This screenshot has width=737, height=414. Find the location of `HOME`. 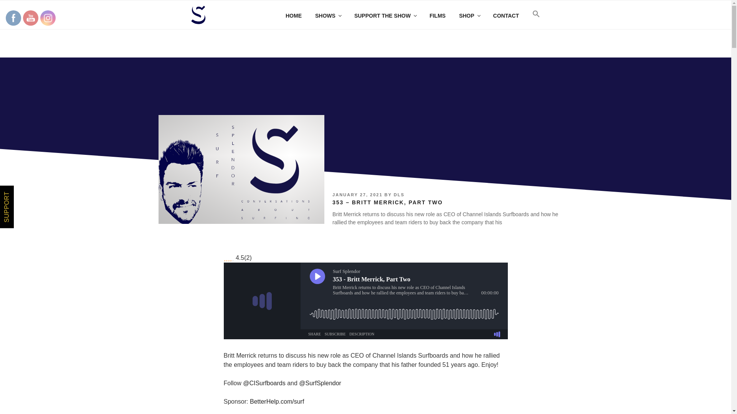

HOME is located at coordinates (293, 15).